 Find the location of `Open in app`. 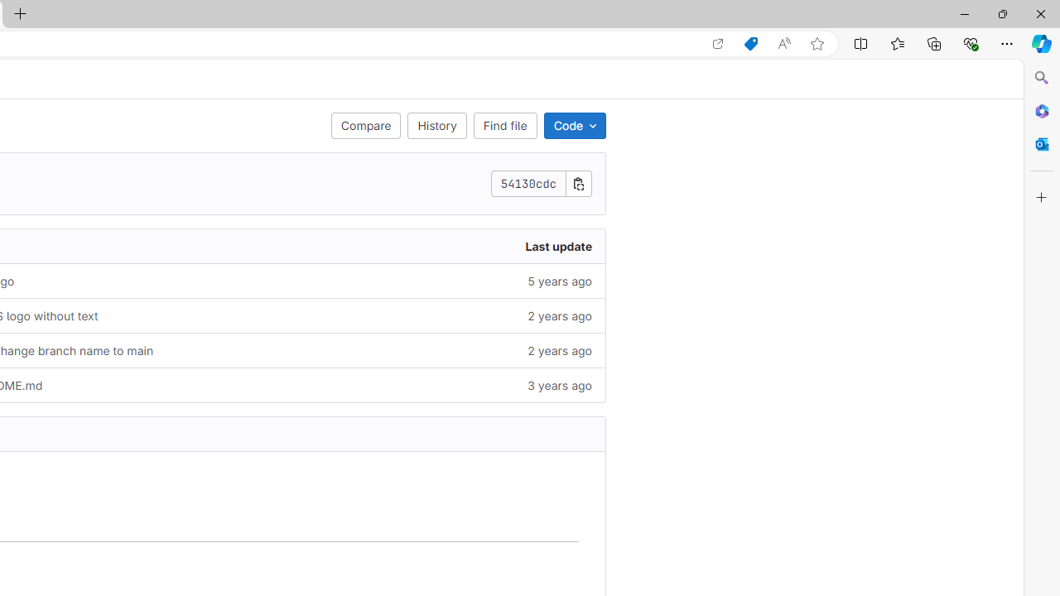

Open in app is located at coordinates (718, 44).